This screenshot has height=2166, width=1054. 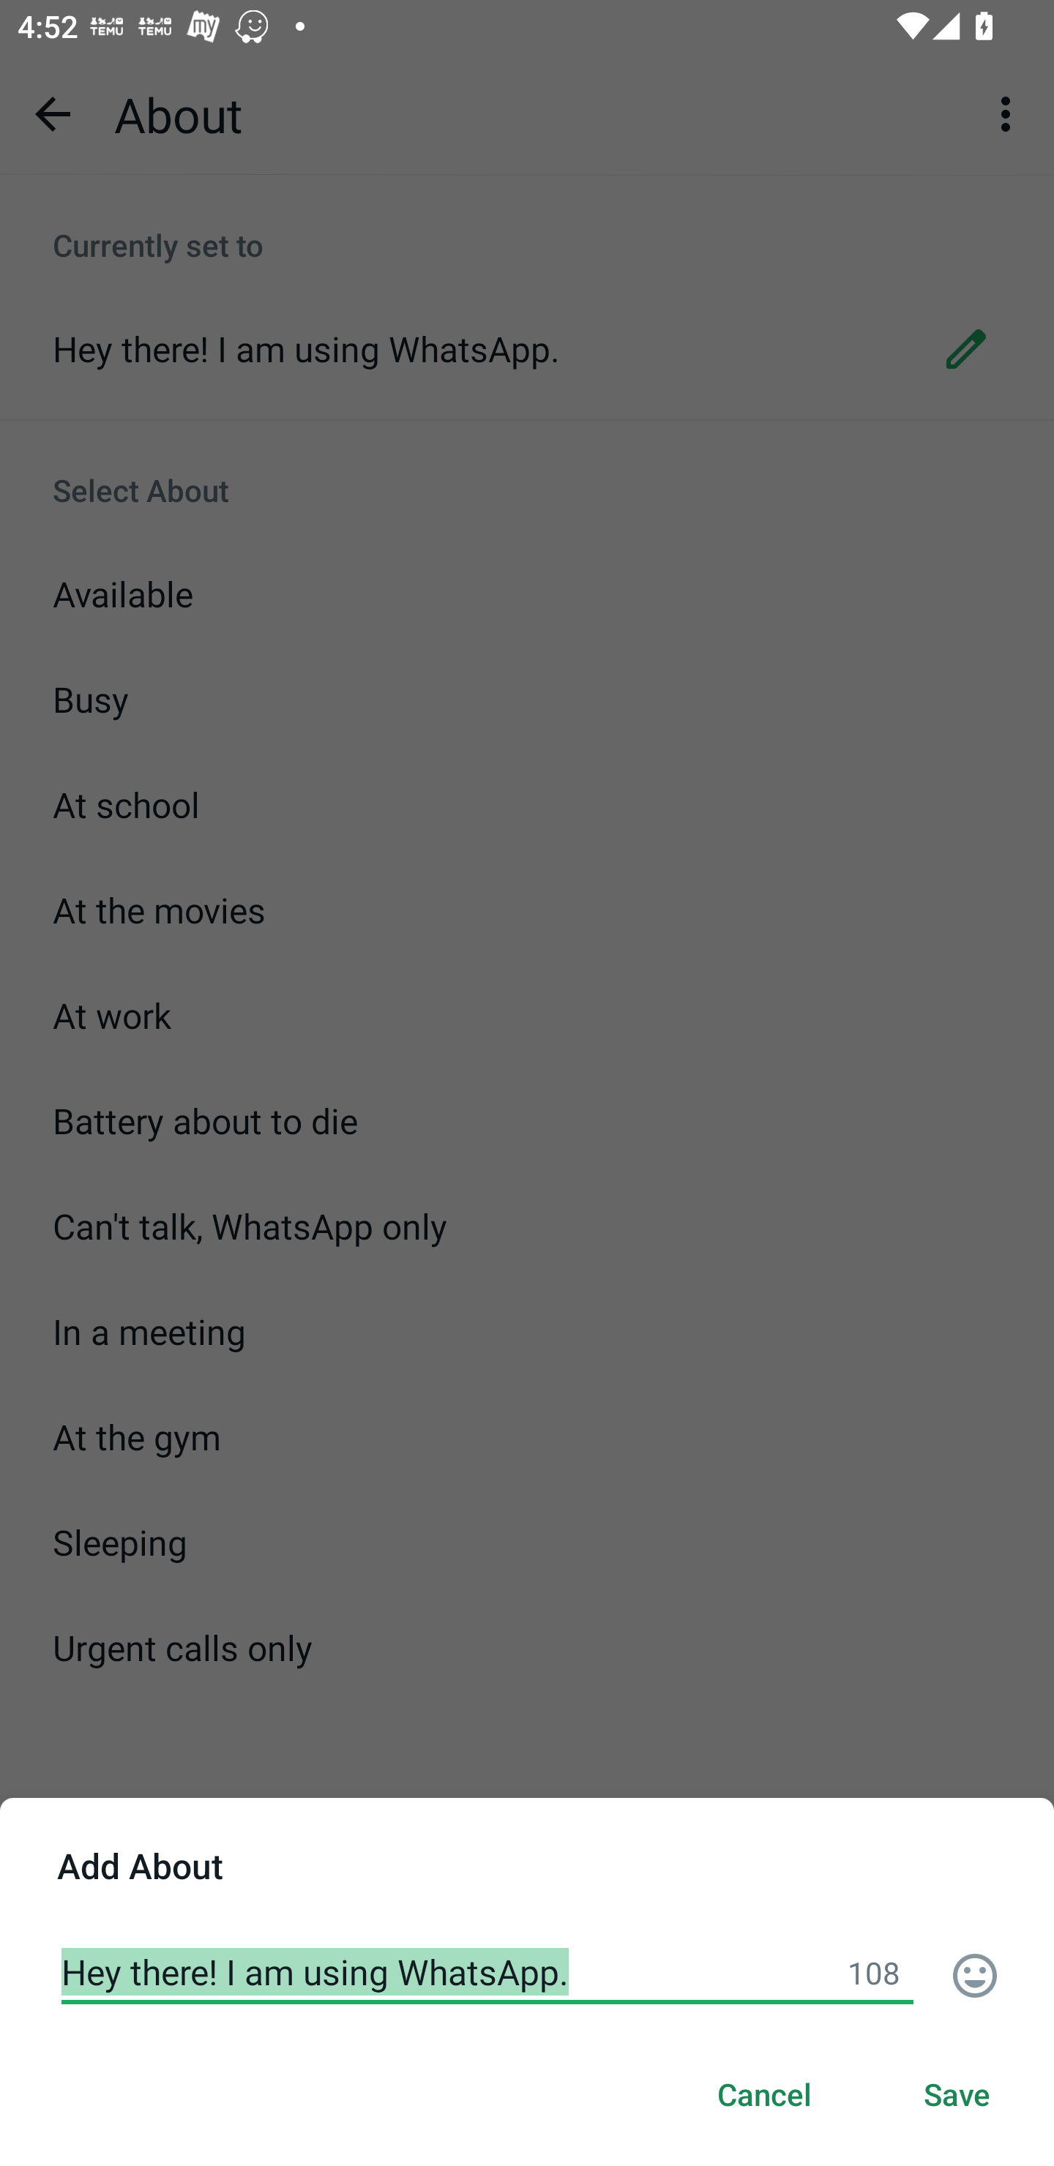 What do you see at coordinates (975, 1975) in the screenshot?
I see `Emoji` at bounding box center [975, 1975].